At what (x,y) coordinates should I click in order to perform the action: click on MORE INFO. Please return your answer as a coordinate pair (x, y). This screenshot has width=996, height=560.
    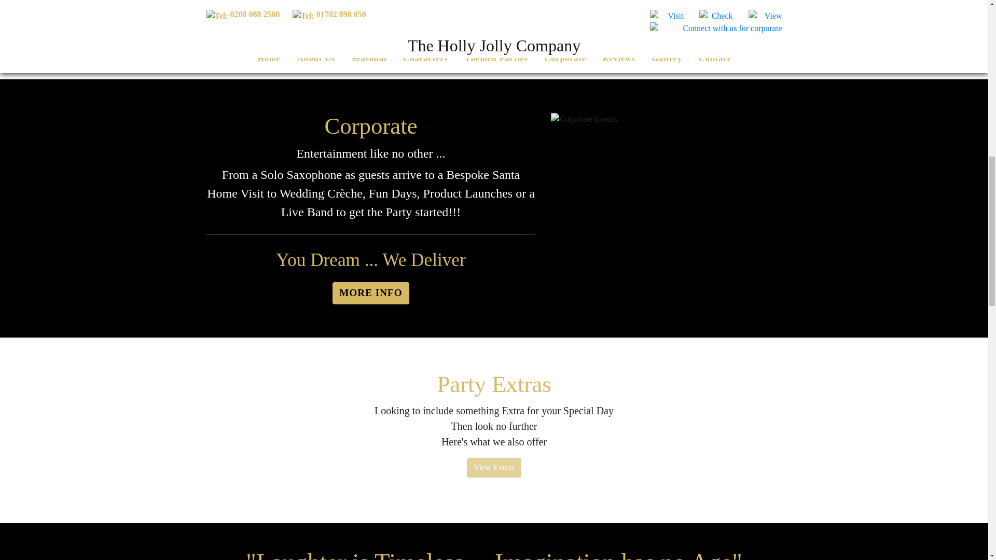
    Looking at the image, I should click on (370, 293).